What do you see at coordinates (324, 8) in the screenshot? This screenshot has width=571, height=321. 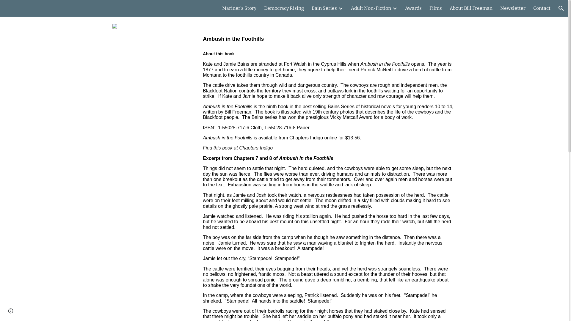 I see `Bain Series` at bounding box center [324, 8].